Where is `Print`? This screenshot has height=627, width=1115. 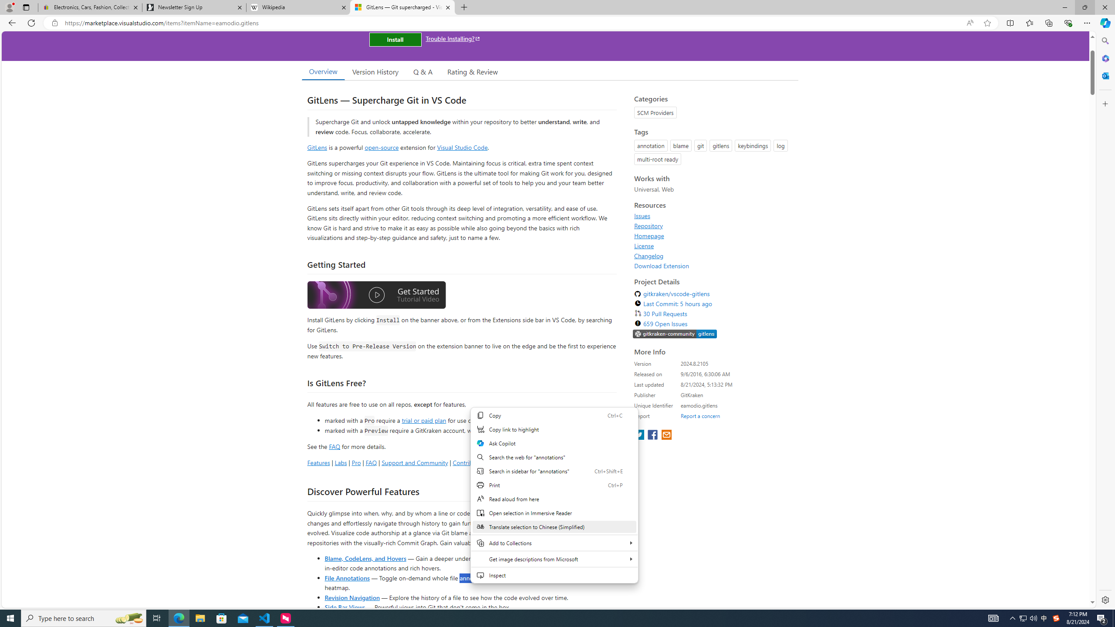
Print is located at coordinates (554, 485).